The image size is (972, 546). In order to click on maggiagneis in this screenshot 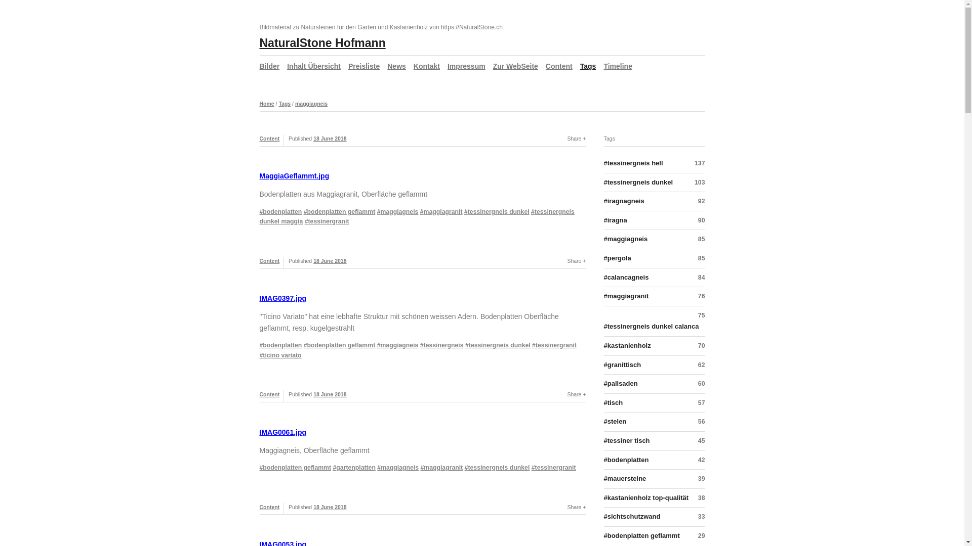, I will do `click(398, 212)`.